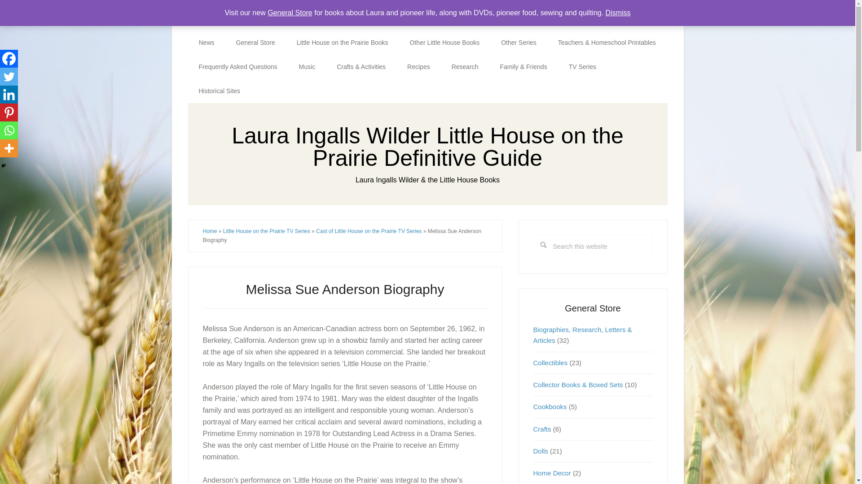 This screenshot has height=484, width=862. What do you see at coordinates (342, 43) in the screenshot?
I see `Little House on the Prairie Books` at bounding box center [342, 43].